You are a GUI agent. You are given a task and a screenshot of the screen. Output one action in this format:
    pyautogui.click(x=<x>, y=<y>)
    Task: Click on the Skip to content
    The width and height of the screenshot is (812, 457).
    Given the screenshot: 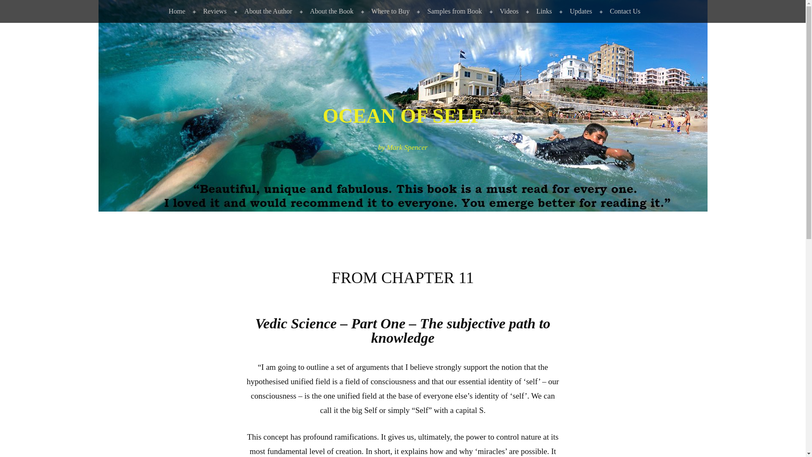 What is the action you would take?
    pyautogui.click(x=21, y=7)
    